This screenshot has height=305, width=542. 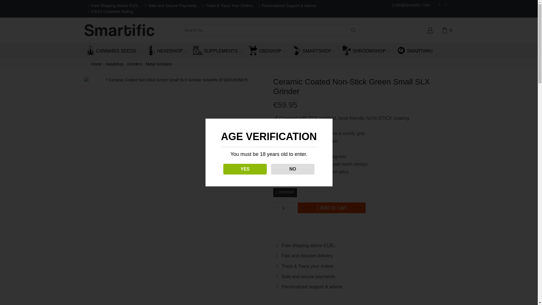 What do you see at coordinates (287, 169) in the screenshot?
I see `NO` at bounding box center [287, 169].